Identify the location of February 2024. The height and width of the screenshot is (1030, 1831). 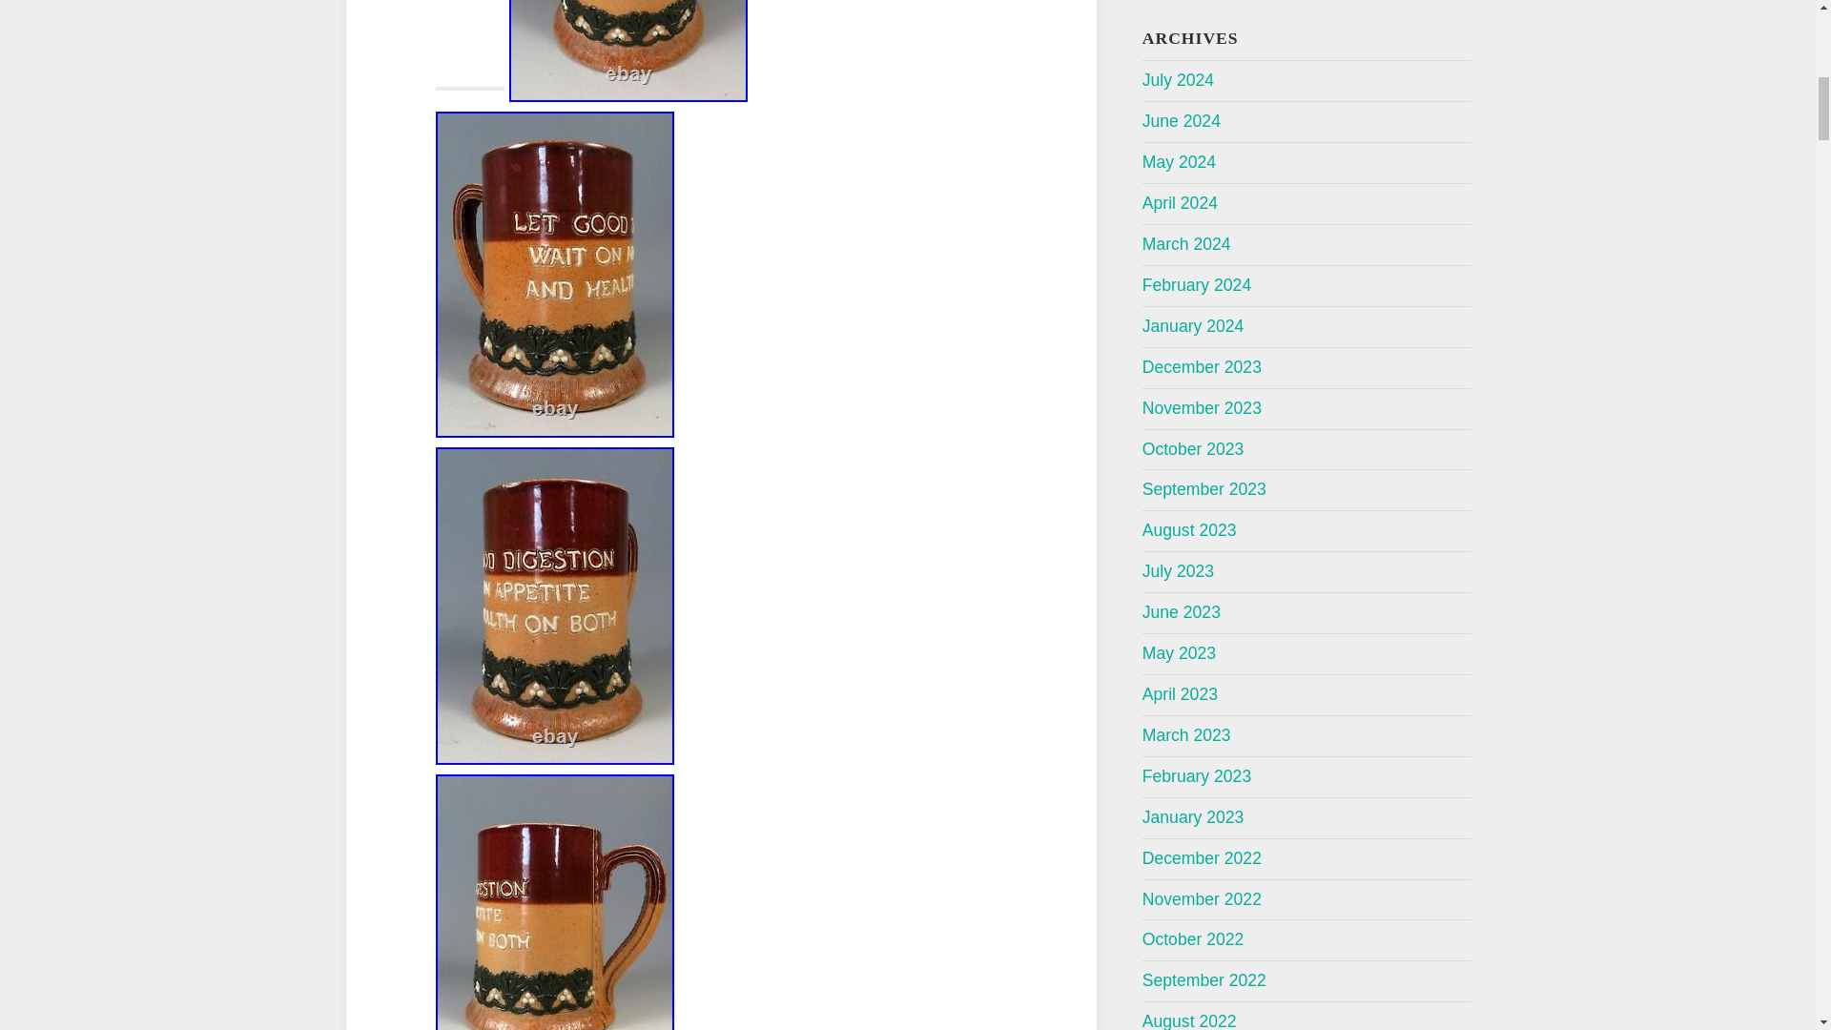
(1196, 284).